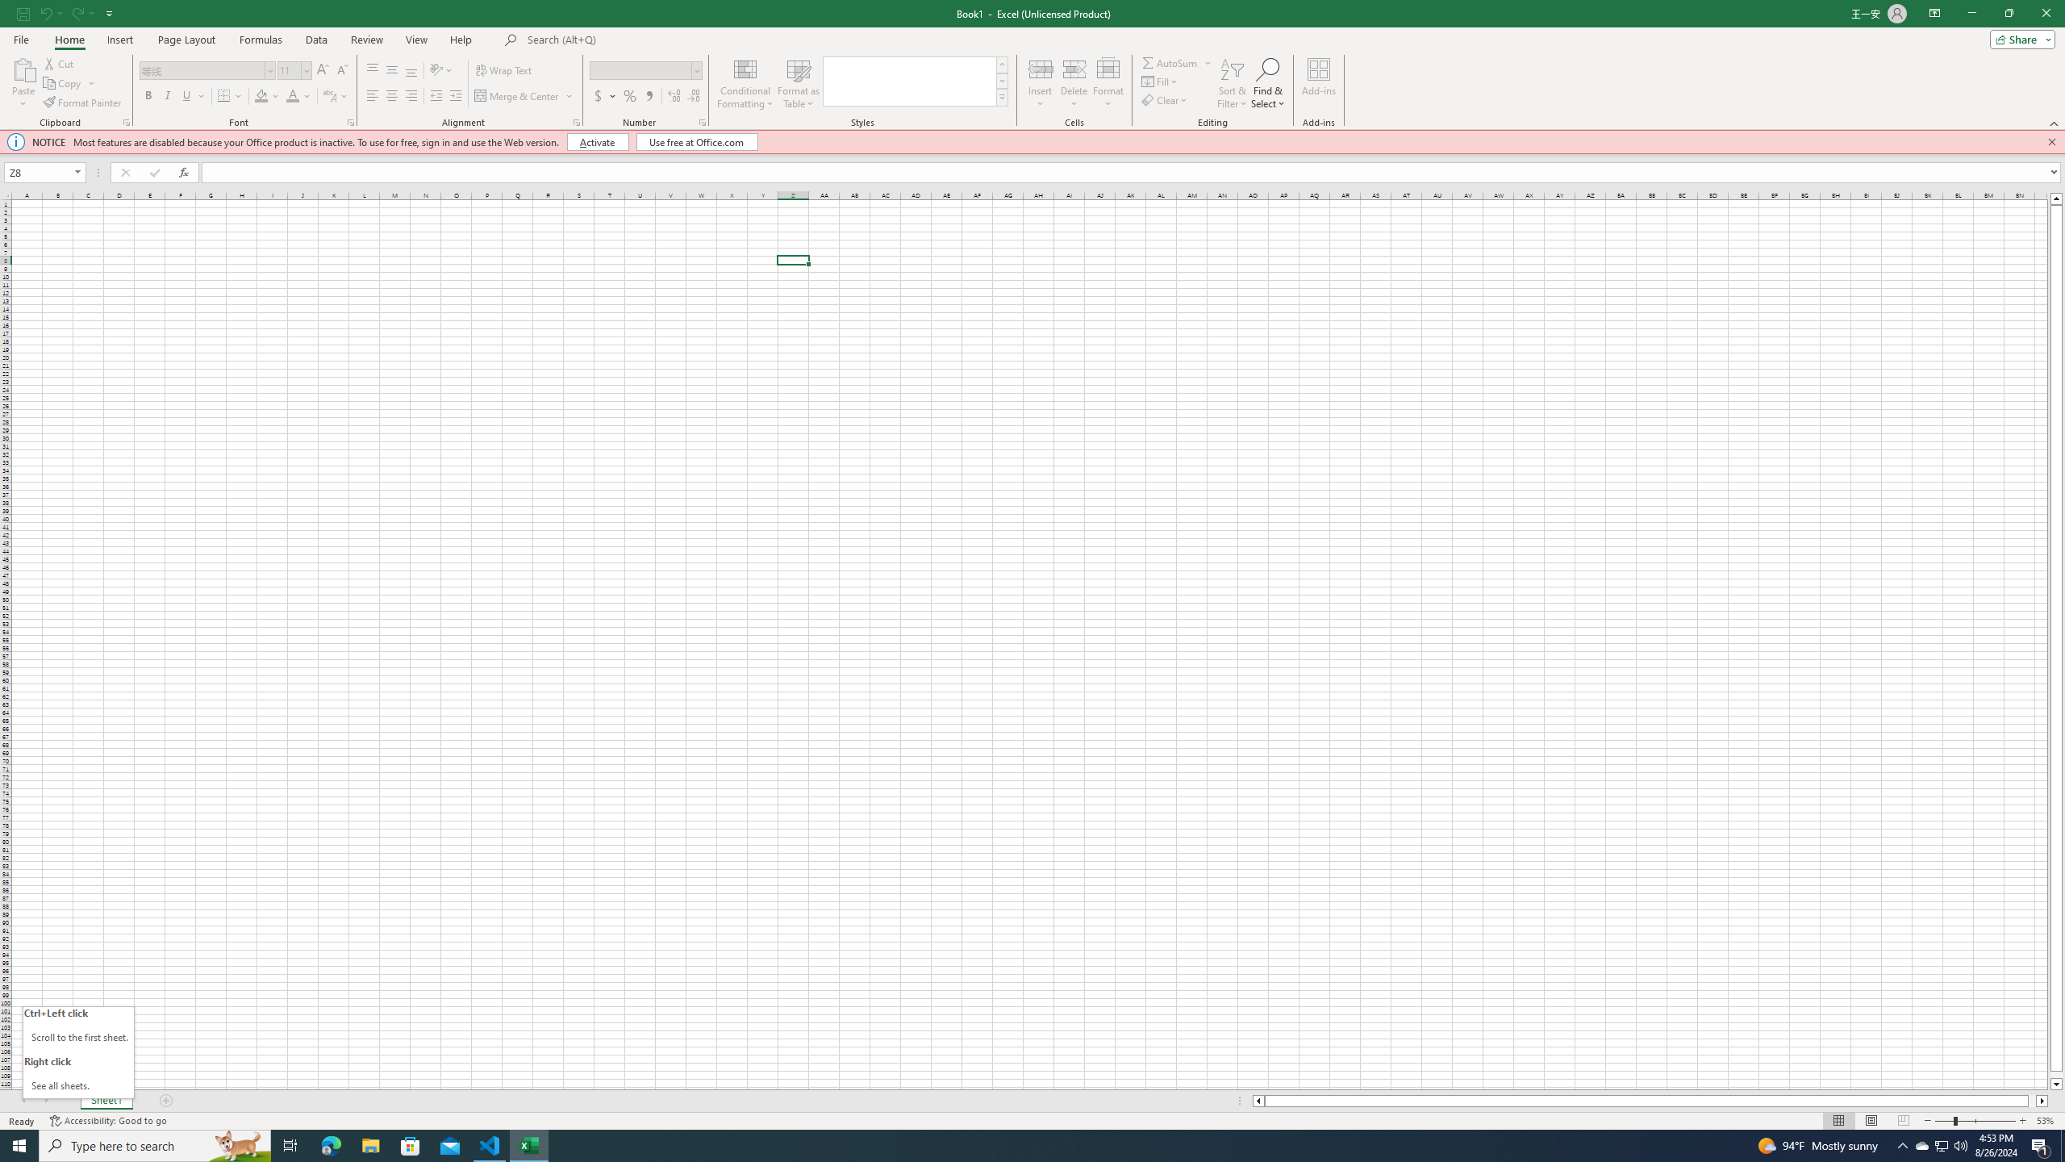  Describe the element at coordinates (2022, 1121) in the screenshot. I see `Zoom In` at that location.